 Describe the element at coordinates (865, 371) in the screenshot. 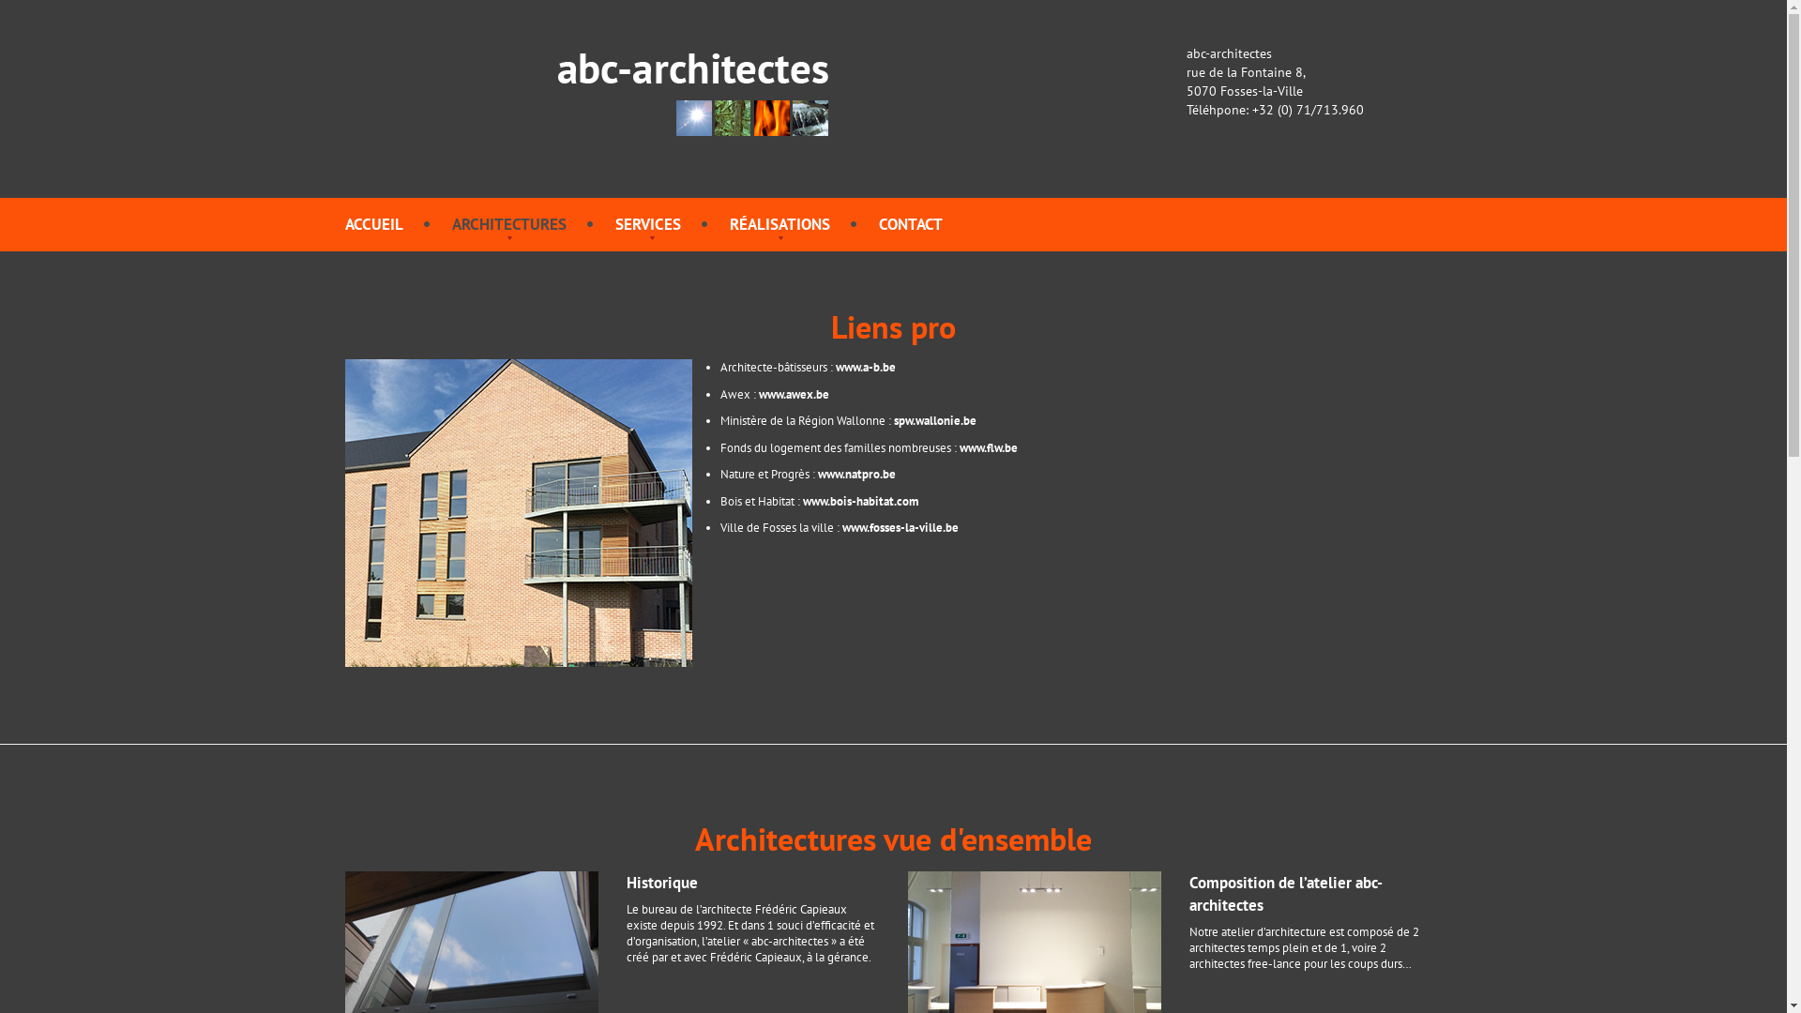

I see `www.a-b.be` at that location.